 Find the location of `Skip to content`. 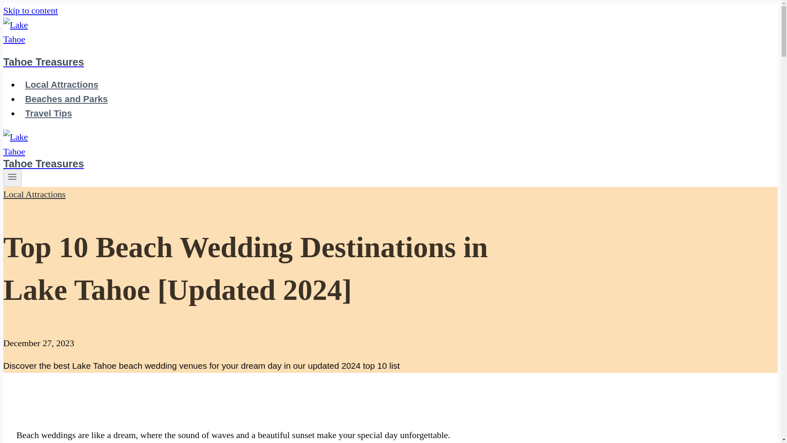

Skip to content is located at coordinates (30, 10).